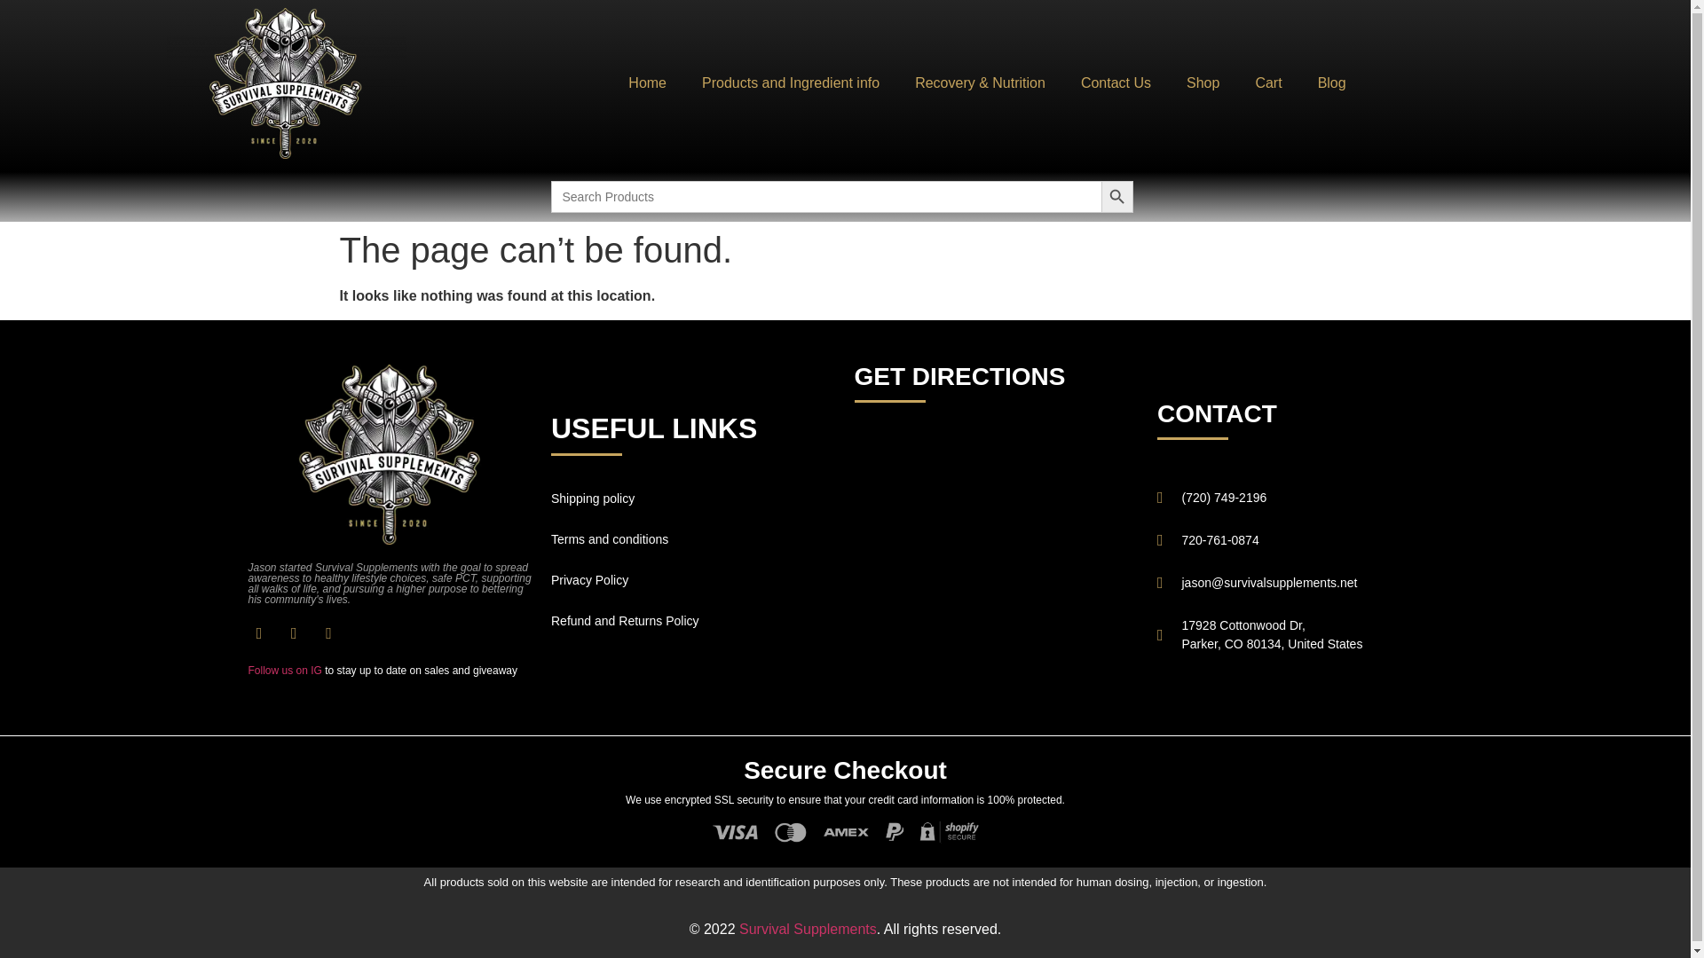  What do you see at coordinates (1116, 83) in the screenshot?
I see `Contact Us` at bounding box center [1116, 83].